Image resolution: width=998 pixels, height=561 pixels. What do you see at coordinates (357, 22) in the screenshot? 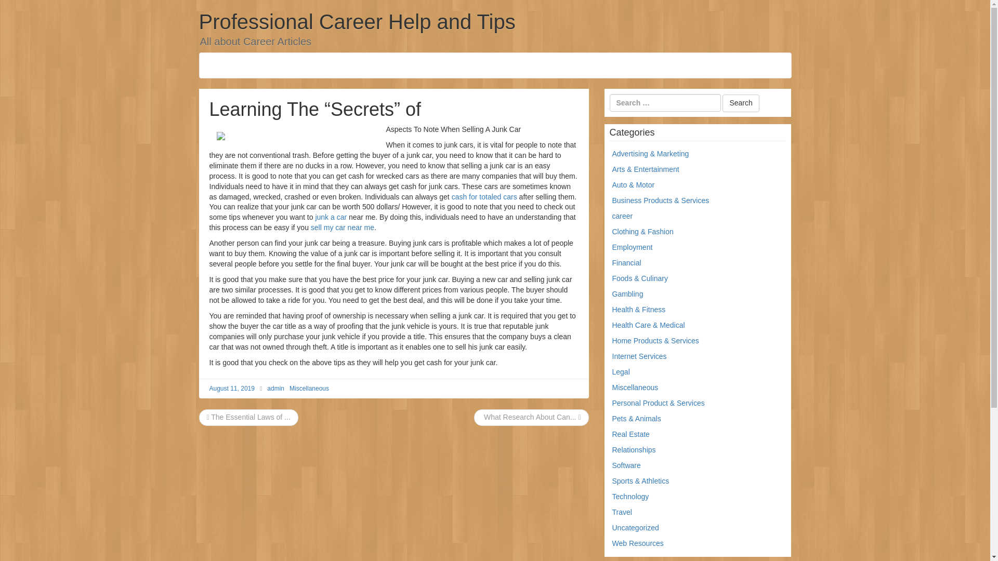
I see `Professional Career Help and Tips` at bounding box center [357, 22].